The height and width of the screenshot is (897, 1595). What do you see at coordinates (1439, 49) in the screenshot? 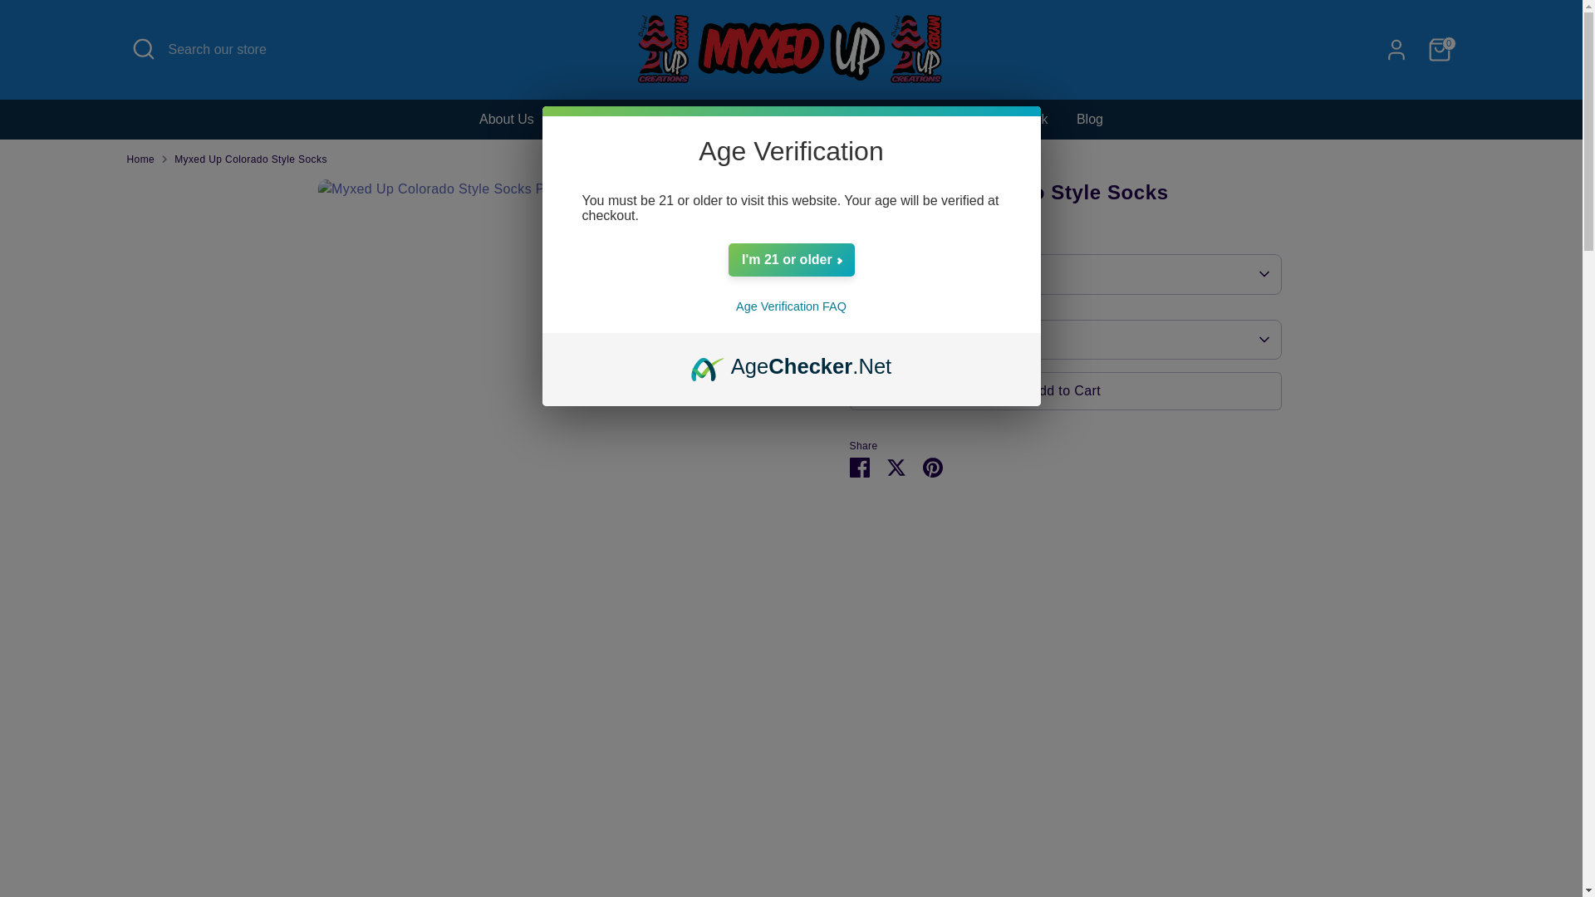
I see `0` at bounding box center [1439, 49].